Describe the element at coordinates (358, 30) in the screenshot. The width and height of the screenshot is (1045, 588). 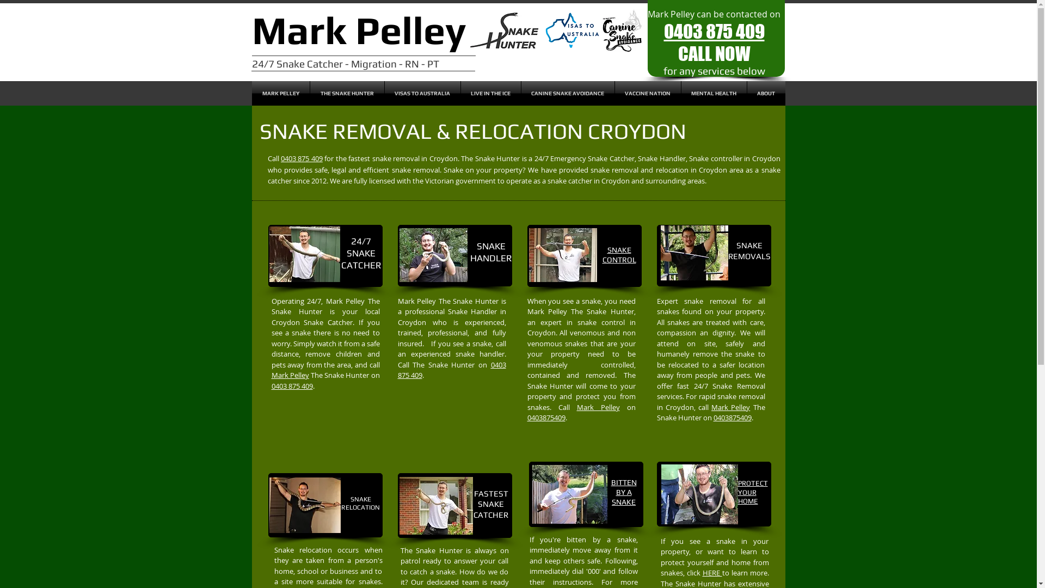
I see `Mark Pelley` at that location.